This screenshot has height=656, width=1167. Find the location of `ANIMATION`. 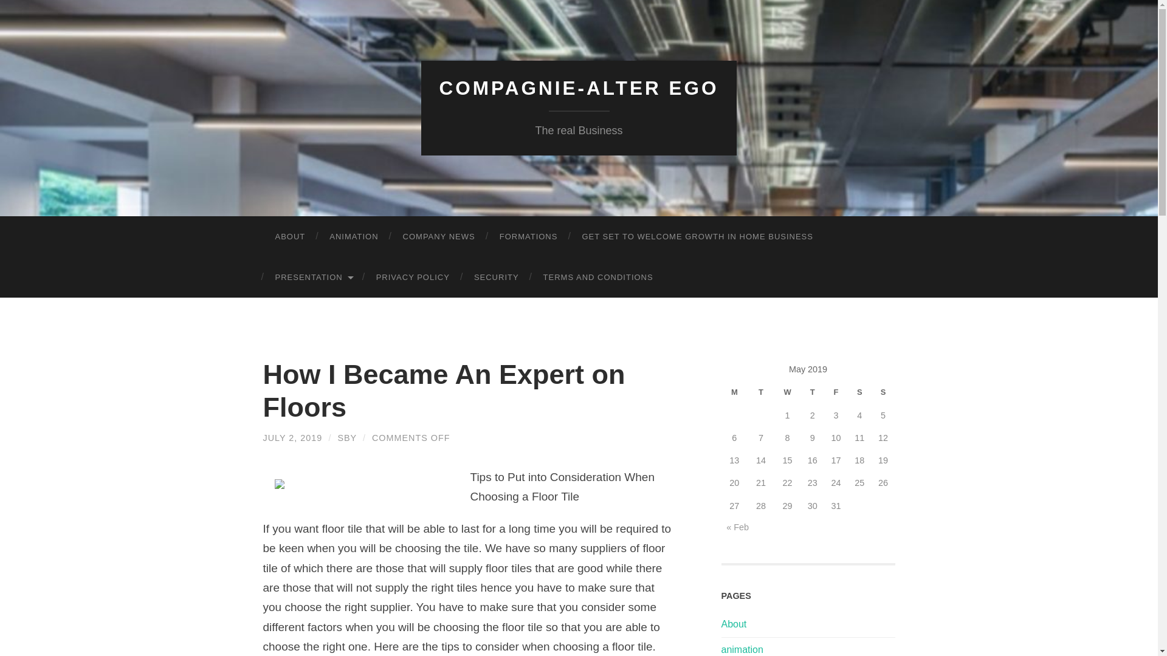

ANIMATION is located at coordinates (354, 237).